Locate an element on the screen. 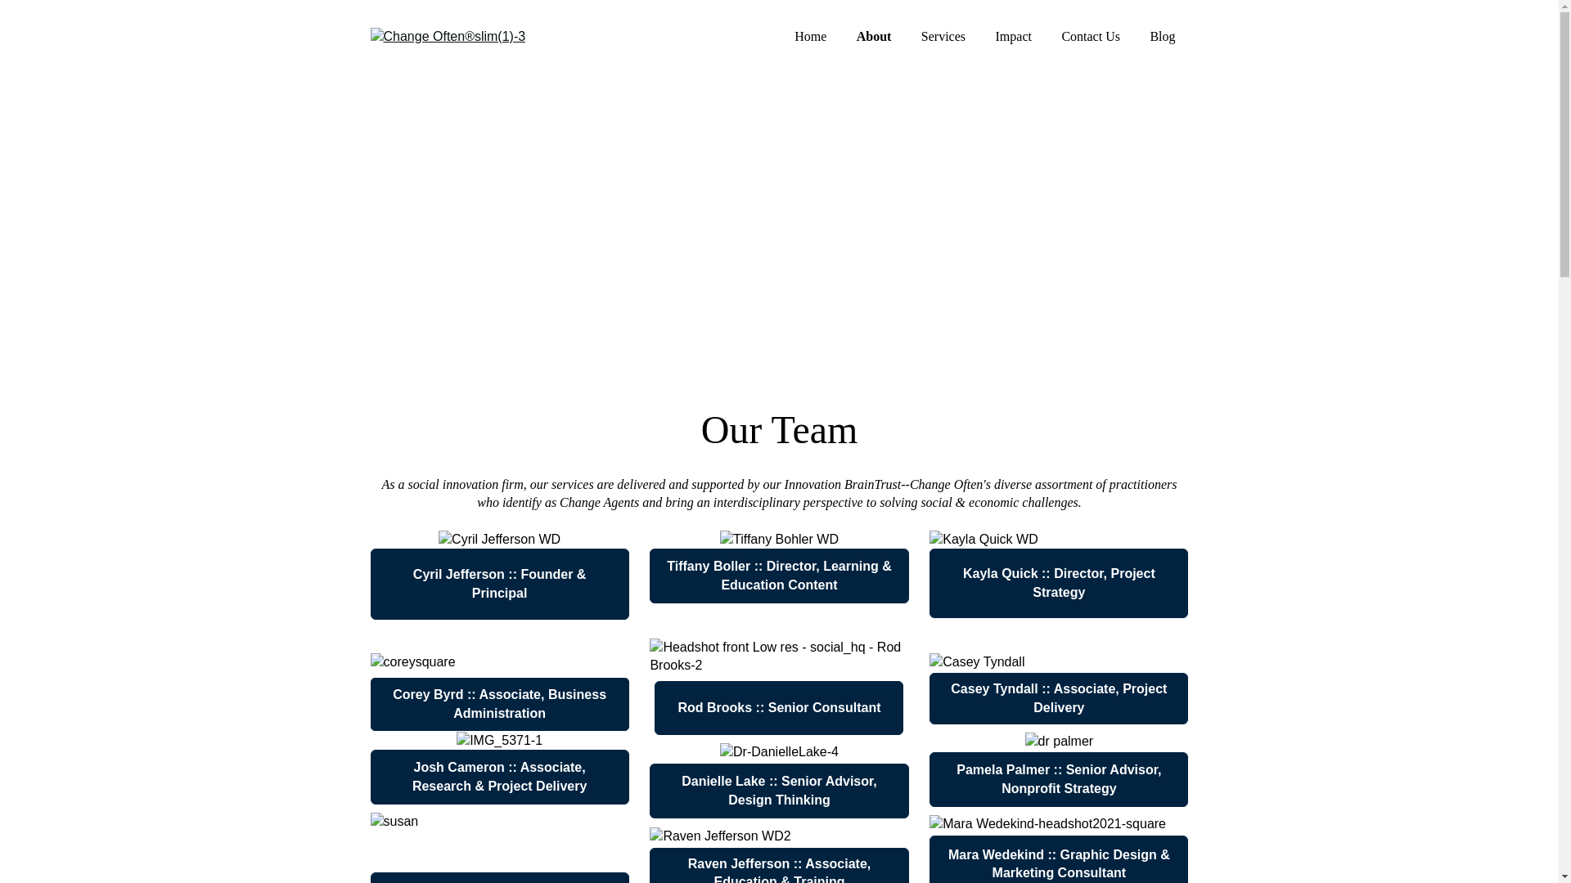  Dr-DanielleLake-4 is located at coordinates (779, 752).